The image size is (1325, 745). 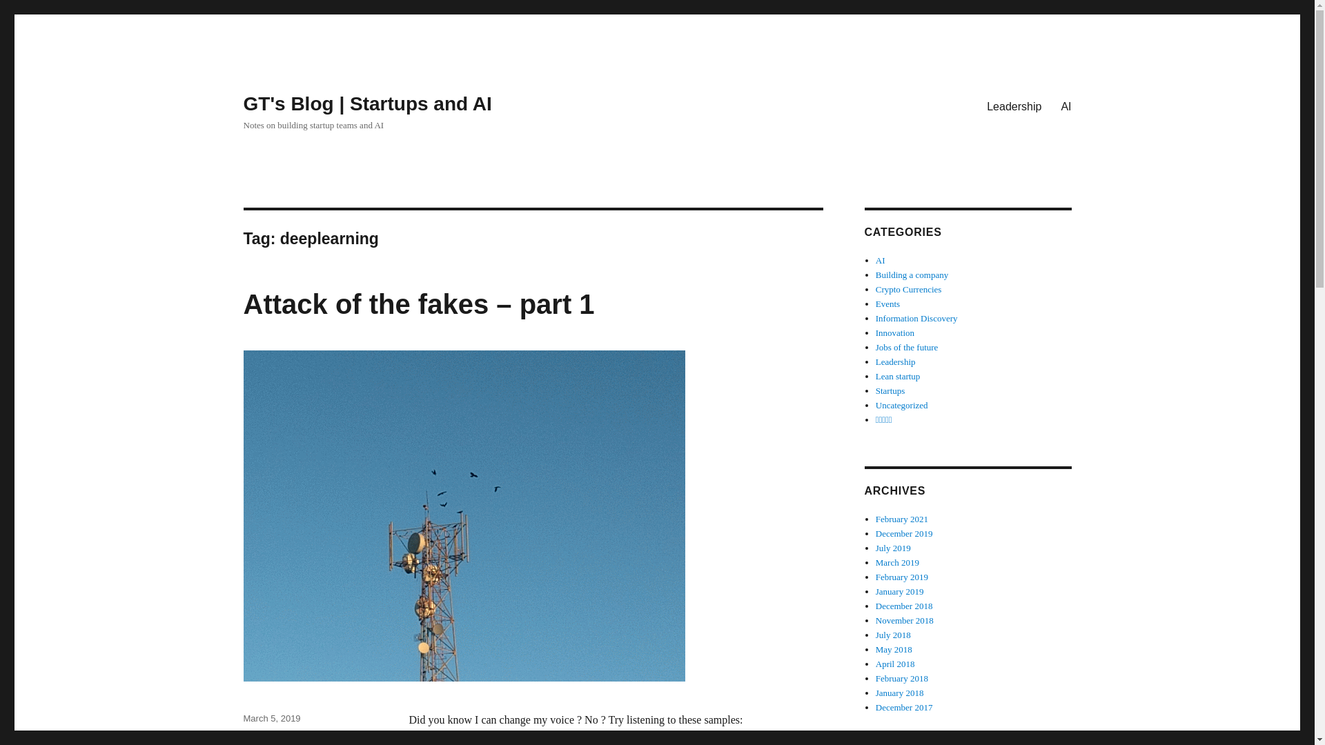 I want to click on AI, so click(x=1066, y=106).